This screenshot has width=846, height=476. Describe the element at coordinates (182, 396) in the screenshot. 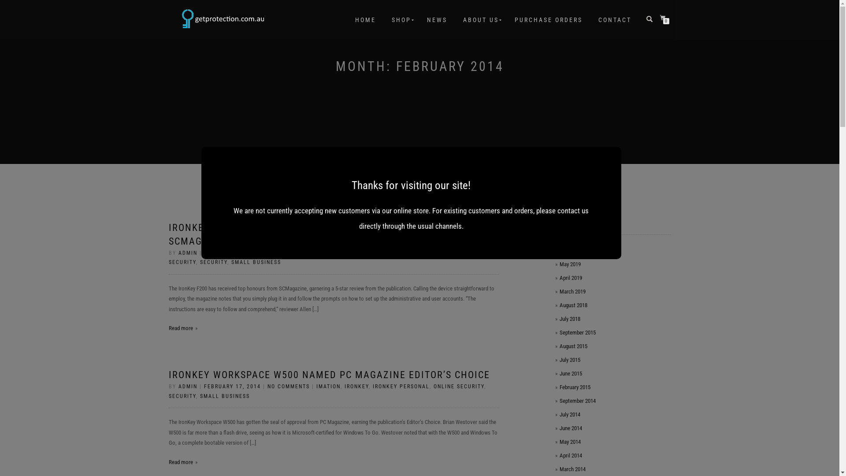

I see `SECURITY` at that location.